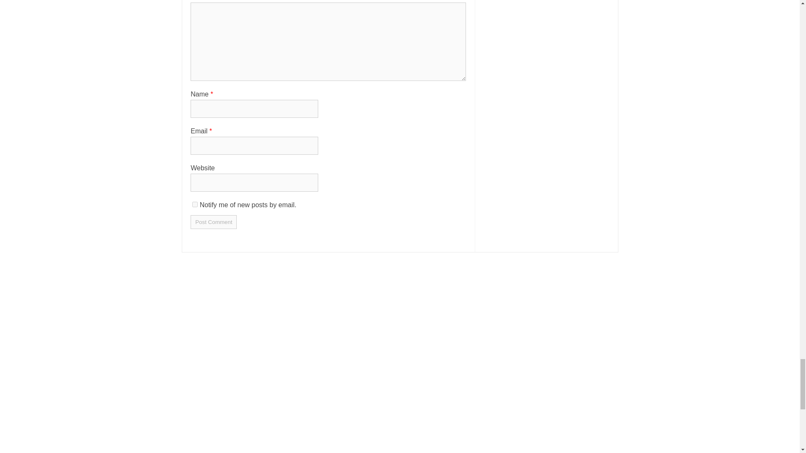  I want to click on subscribe, so click(195, 204).